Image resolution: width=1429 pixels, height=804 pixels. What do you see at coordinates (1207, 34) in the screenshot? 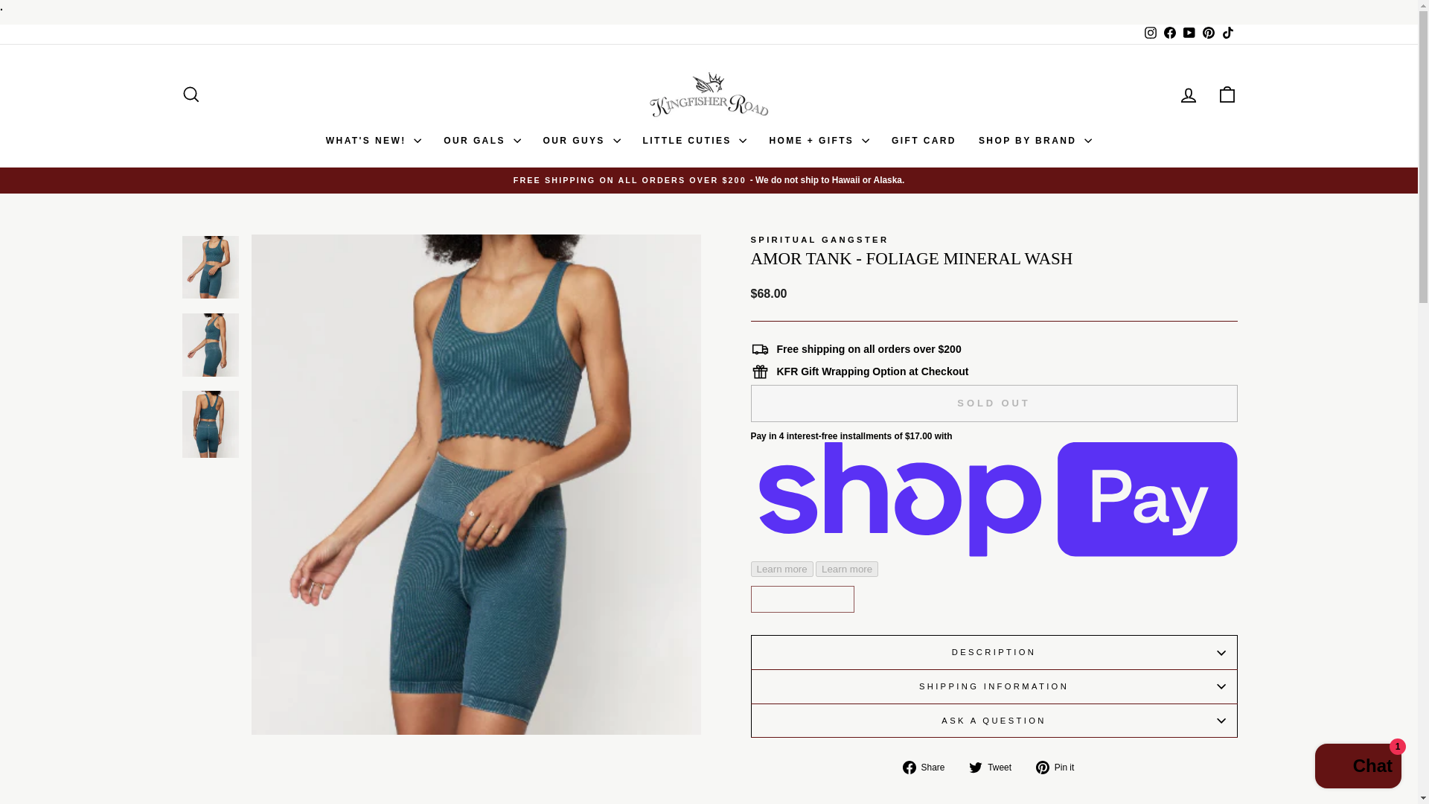
I see `Kingfisher Road on Pinterest` at bounding box center [1207, 34].